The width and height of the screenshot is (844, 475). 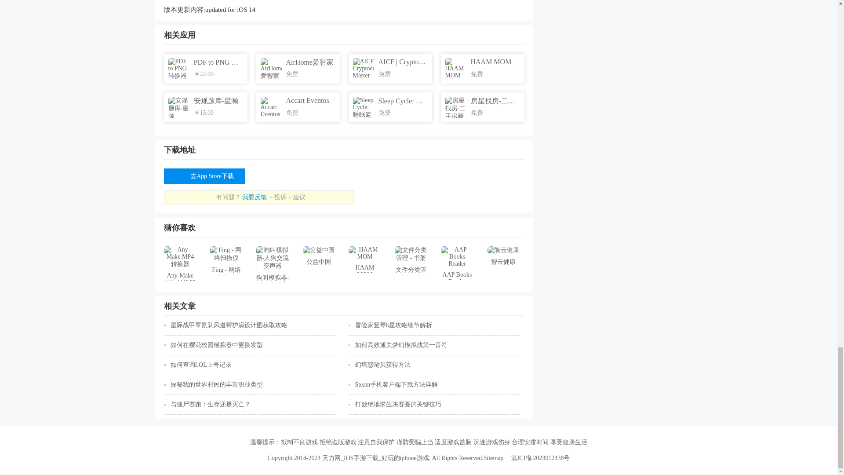 I want to click on AAP Books Reader, so click(x=457, y=263).